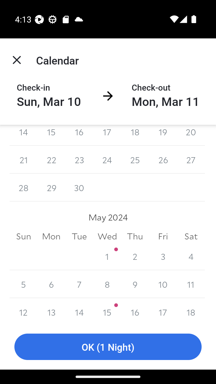  I want to click on 17 17 May 2024, so click(163, 311).